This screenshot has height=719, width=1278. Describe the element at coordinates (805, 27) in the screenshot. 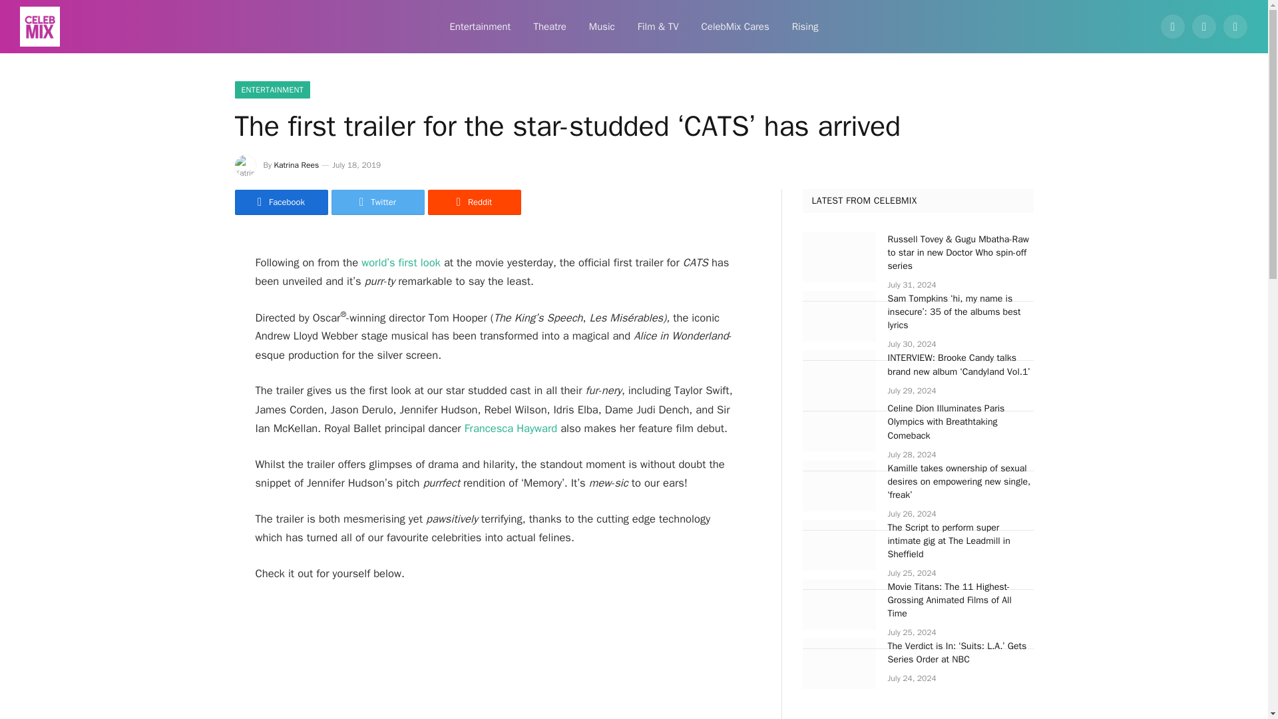

I see `Rising` at that location.